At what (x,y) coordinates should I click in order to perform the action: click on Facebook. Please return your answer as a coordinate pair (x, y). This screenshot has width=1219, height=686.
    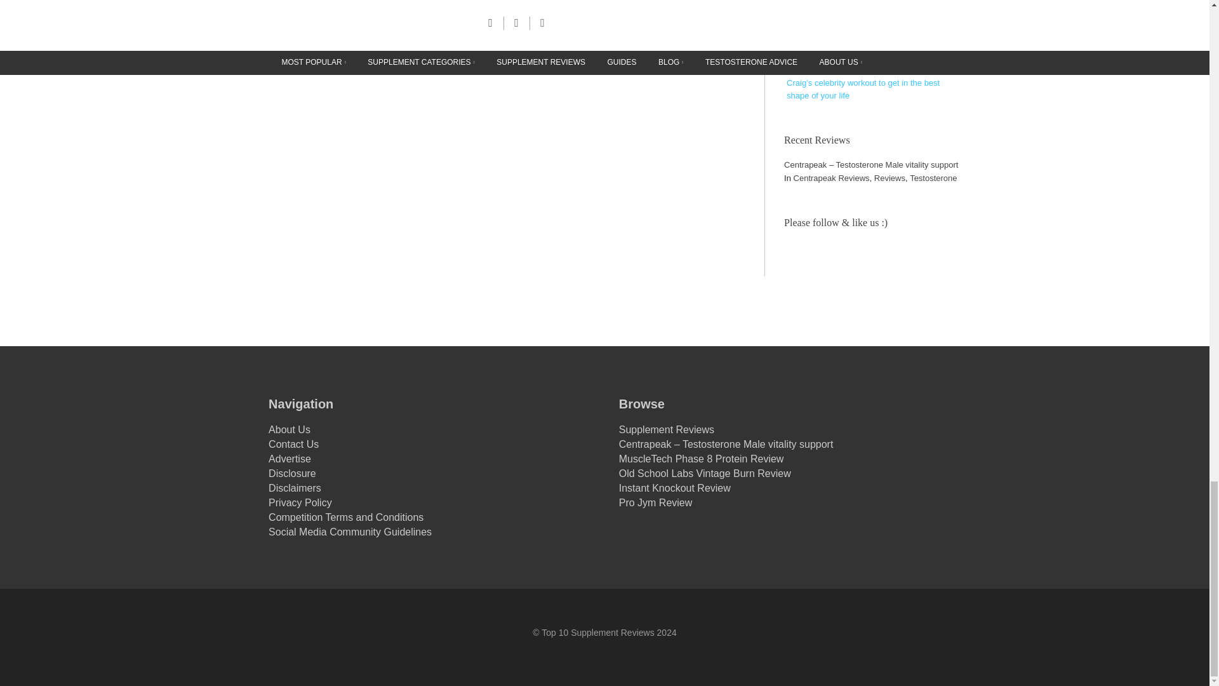
    Looking at the image, I should click on (799, 257).